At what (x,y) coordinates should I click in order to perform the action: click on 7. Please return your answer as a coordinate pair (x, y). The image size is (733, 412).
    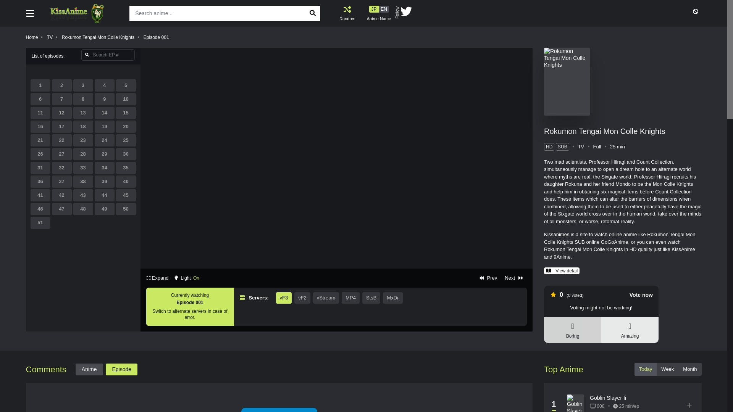
    Looking at the image, I should click on (62, 99).